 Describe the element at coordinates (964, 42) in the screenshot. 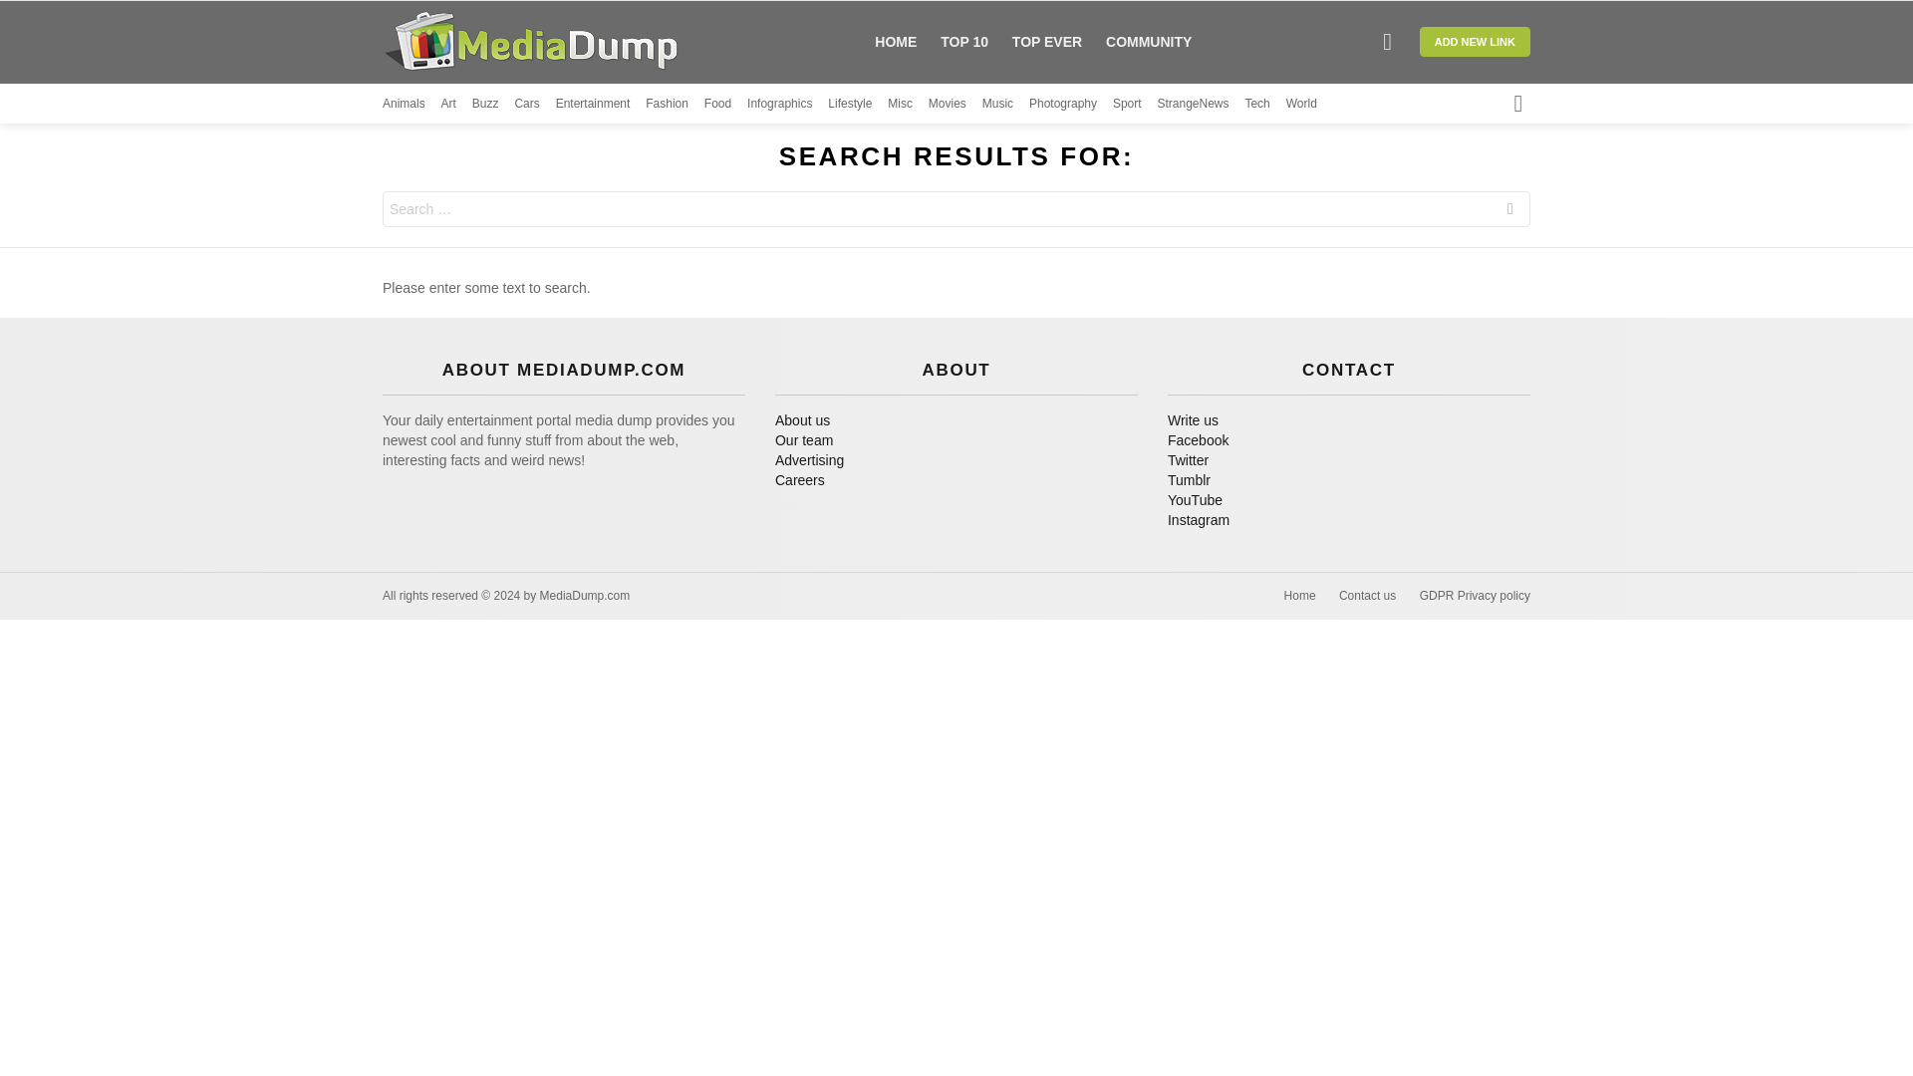

I see `TOP 10` at that location.